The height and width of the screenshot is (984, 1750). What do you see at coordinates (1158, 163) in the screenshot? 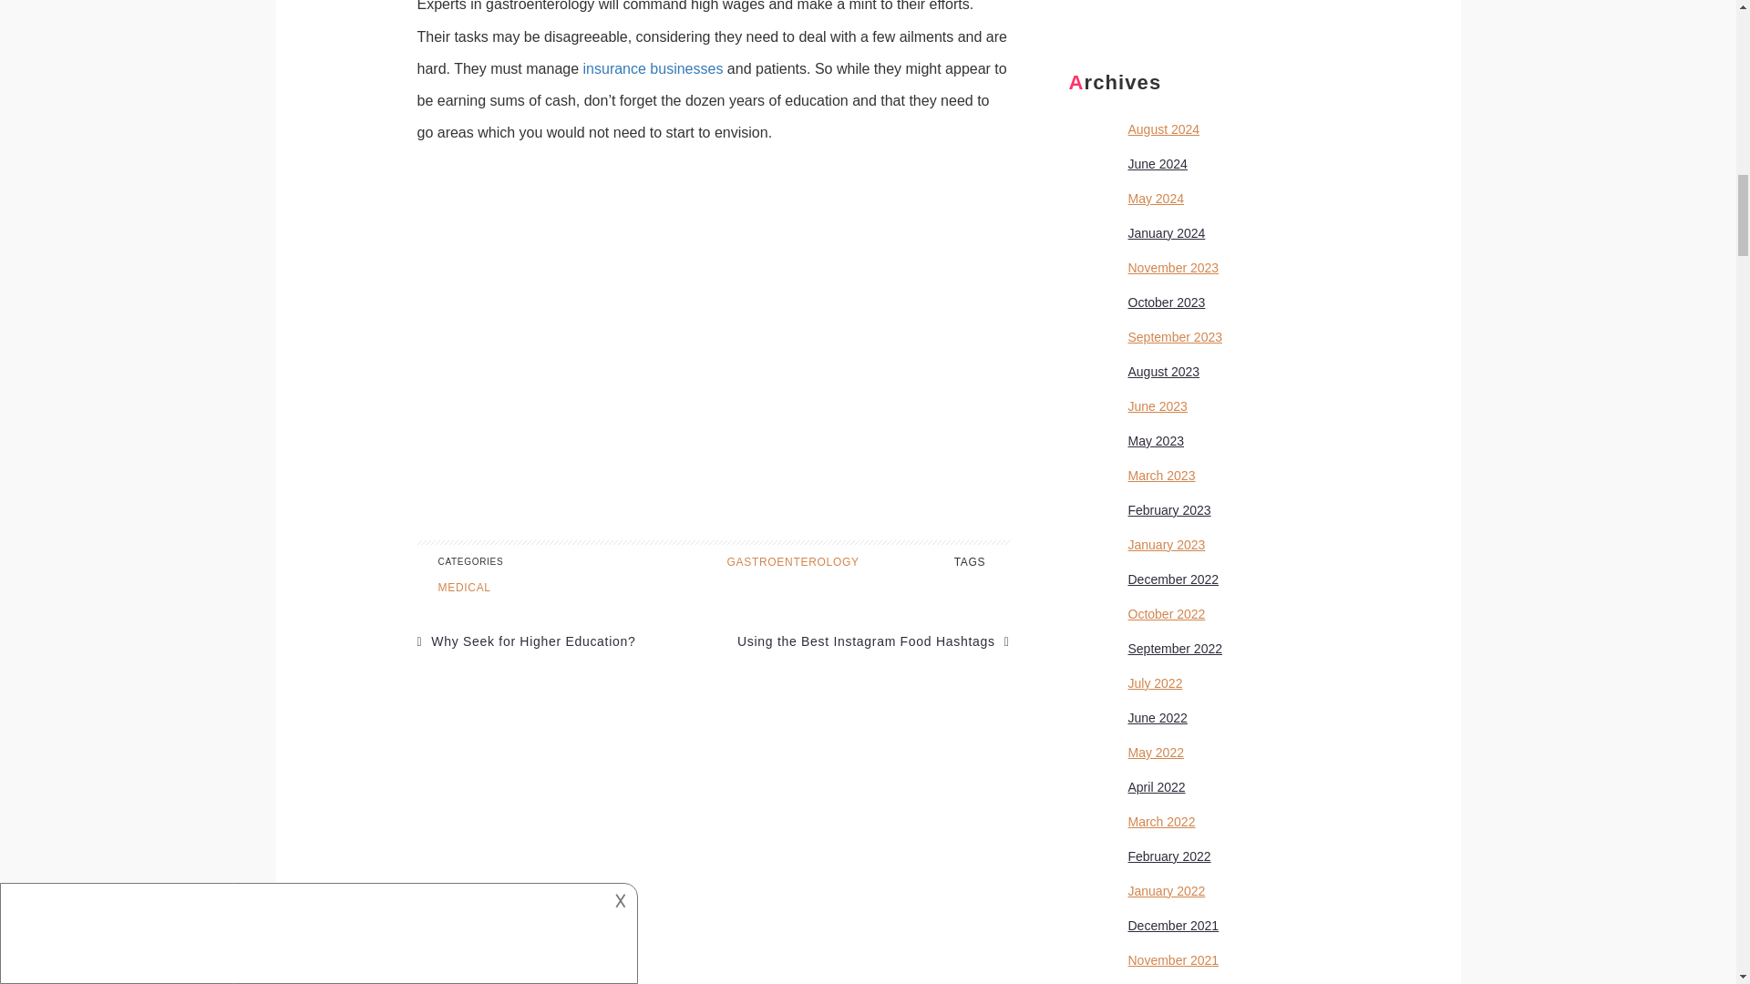
I see `June 2024` at bounding box center [1158, 163].